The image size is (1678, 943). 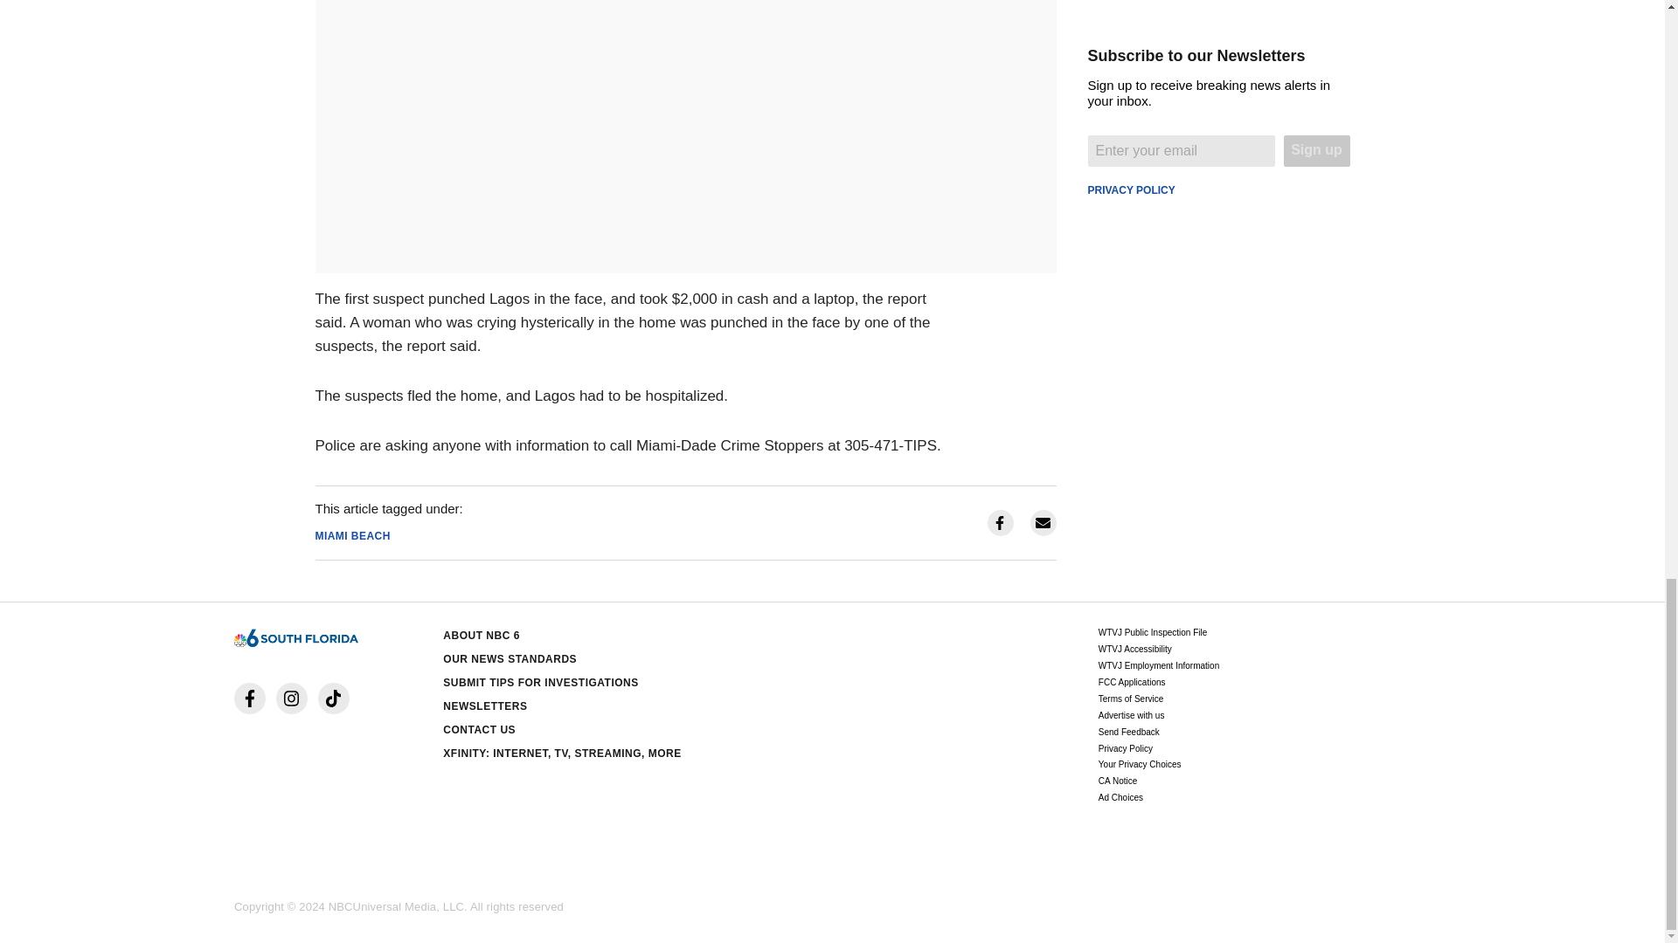 What do you see at coordinates (351, 536) in the screenshot?
I see `MIAMI BEACH` at bounding box center [351, 536].